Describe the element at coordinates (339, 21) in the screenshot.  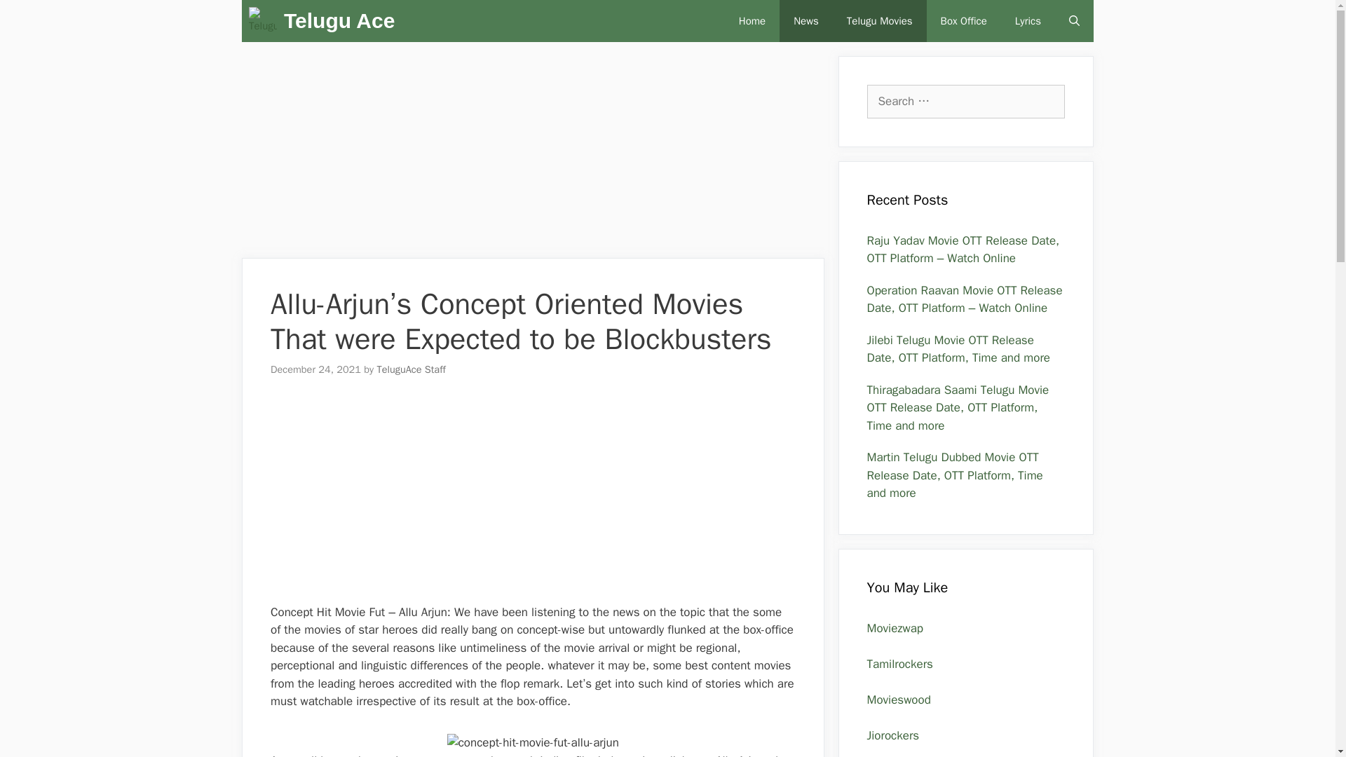
I see `Telugu Ace` at that location.